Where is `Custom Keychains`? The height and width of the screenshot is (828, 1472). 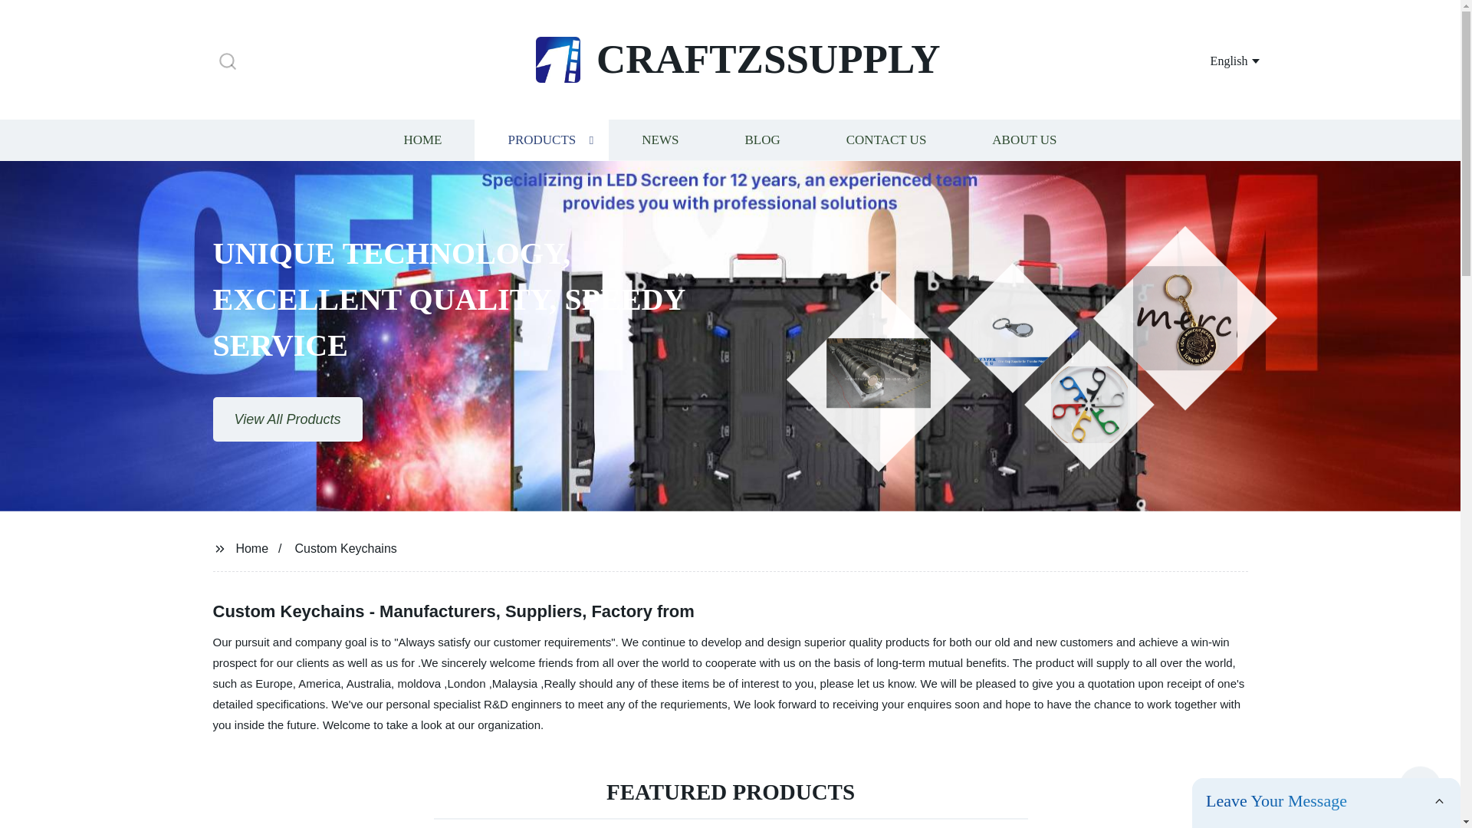
Custom Keychains is located at coordinates (345, 547).